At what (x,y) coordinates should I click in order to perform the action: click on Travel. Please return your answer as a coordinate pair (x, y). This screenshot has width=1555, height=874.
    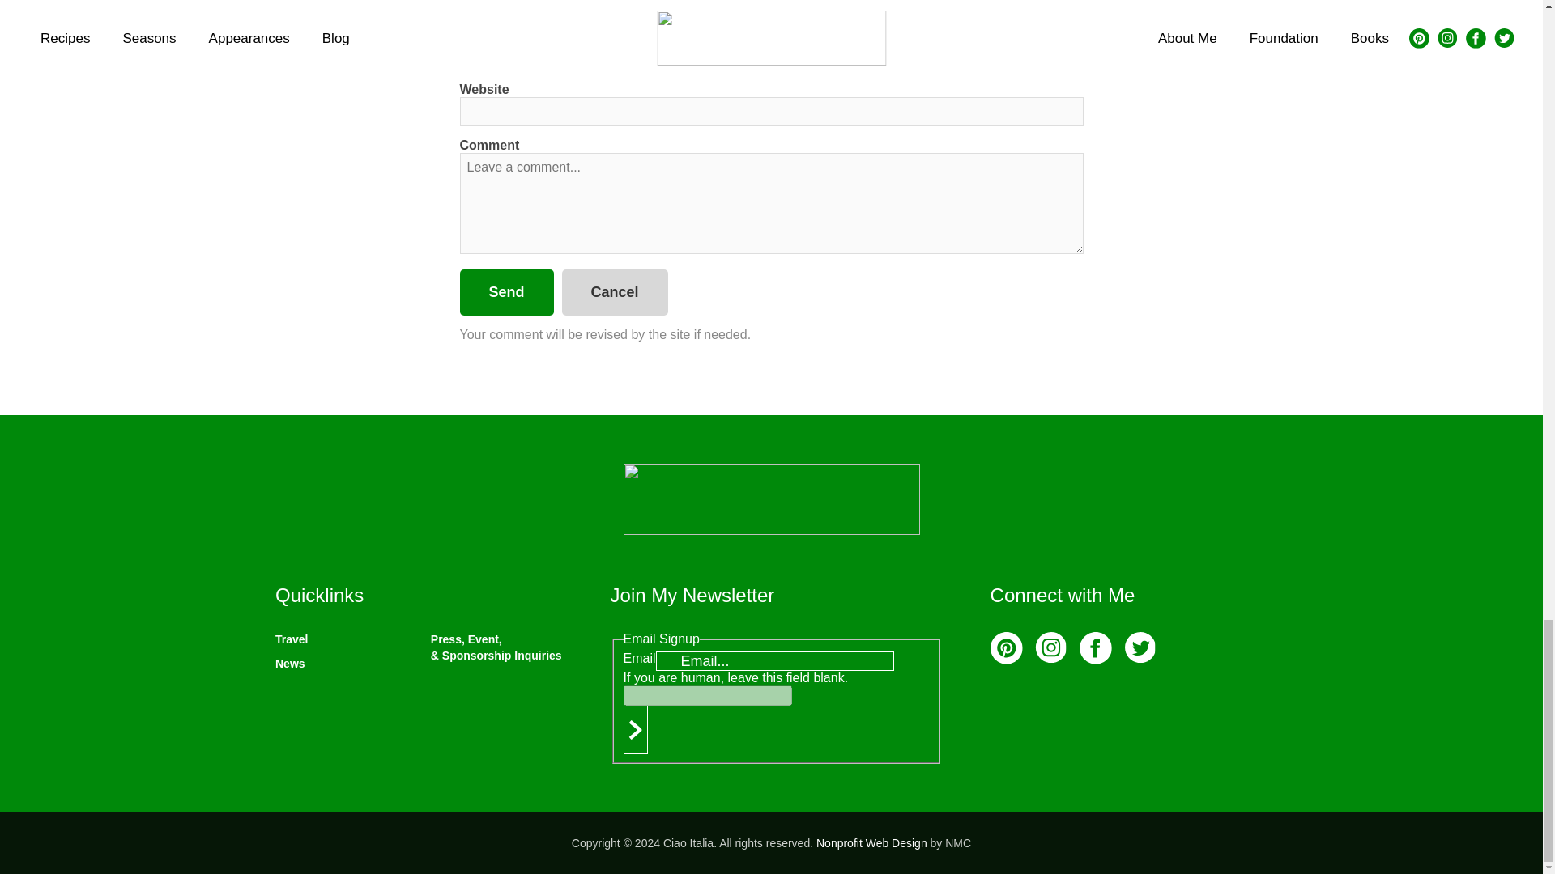
    Looking at the image, I should click on (292, 639).